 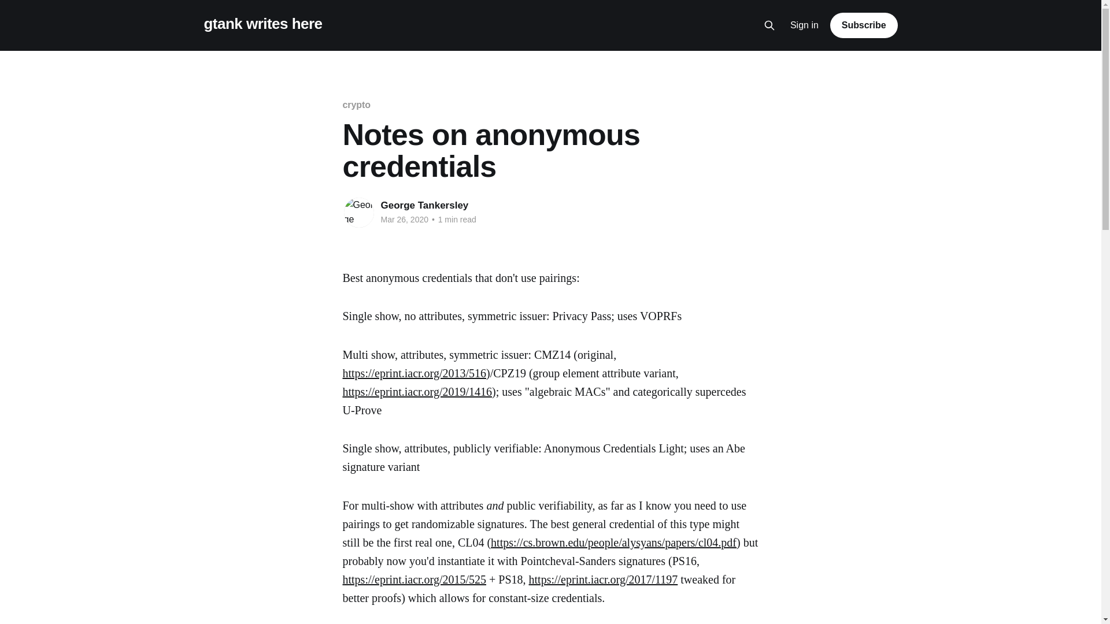 I want to click on crypto, so click(x=356, y=105).